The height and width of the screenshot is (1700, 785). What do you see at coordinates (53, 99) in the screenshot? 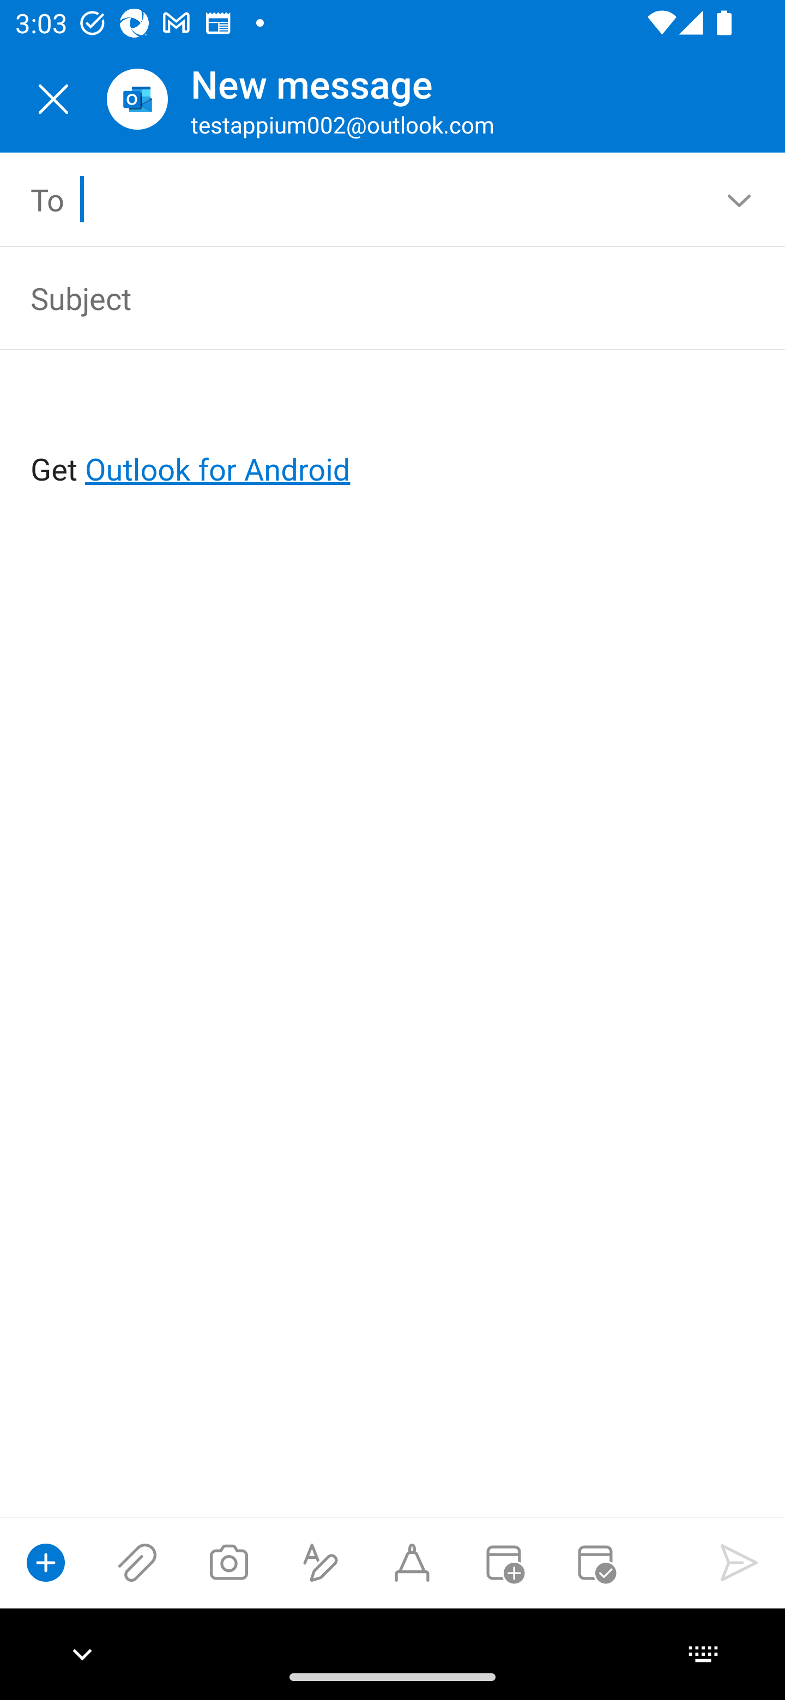
I see `Close` at bounding box center [53, 99].